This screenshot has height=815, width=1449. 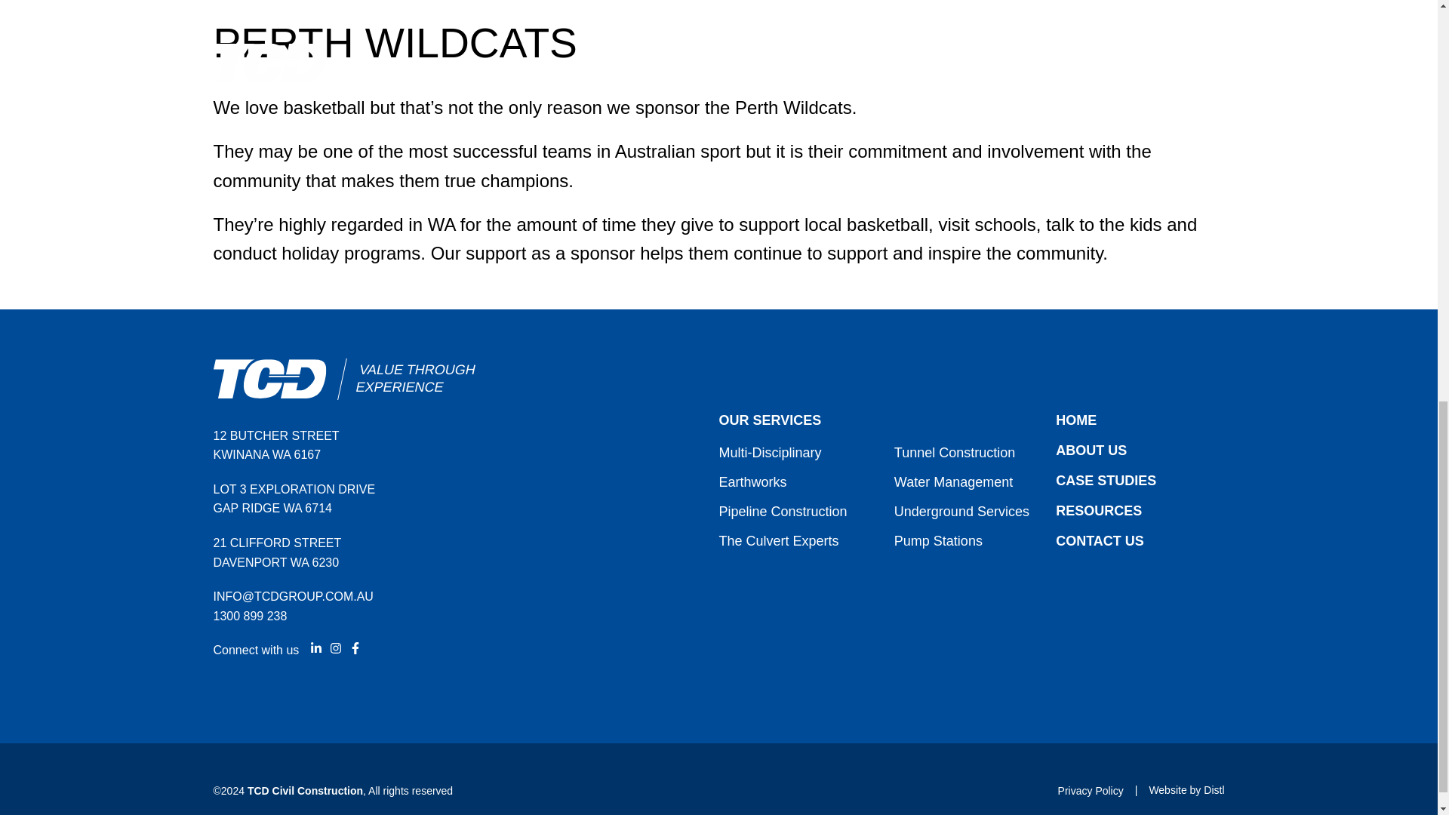 I want to click on Tunnel Construction, so click(x=954, y=453).